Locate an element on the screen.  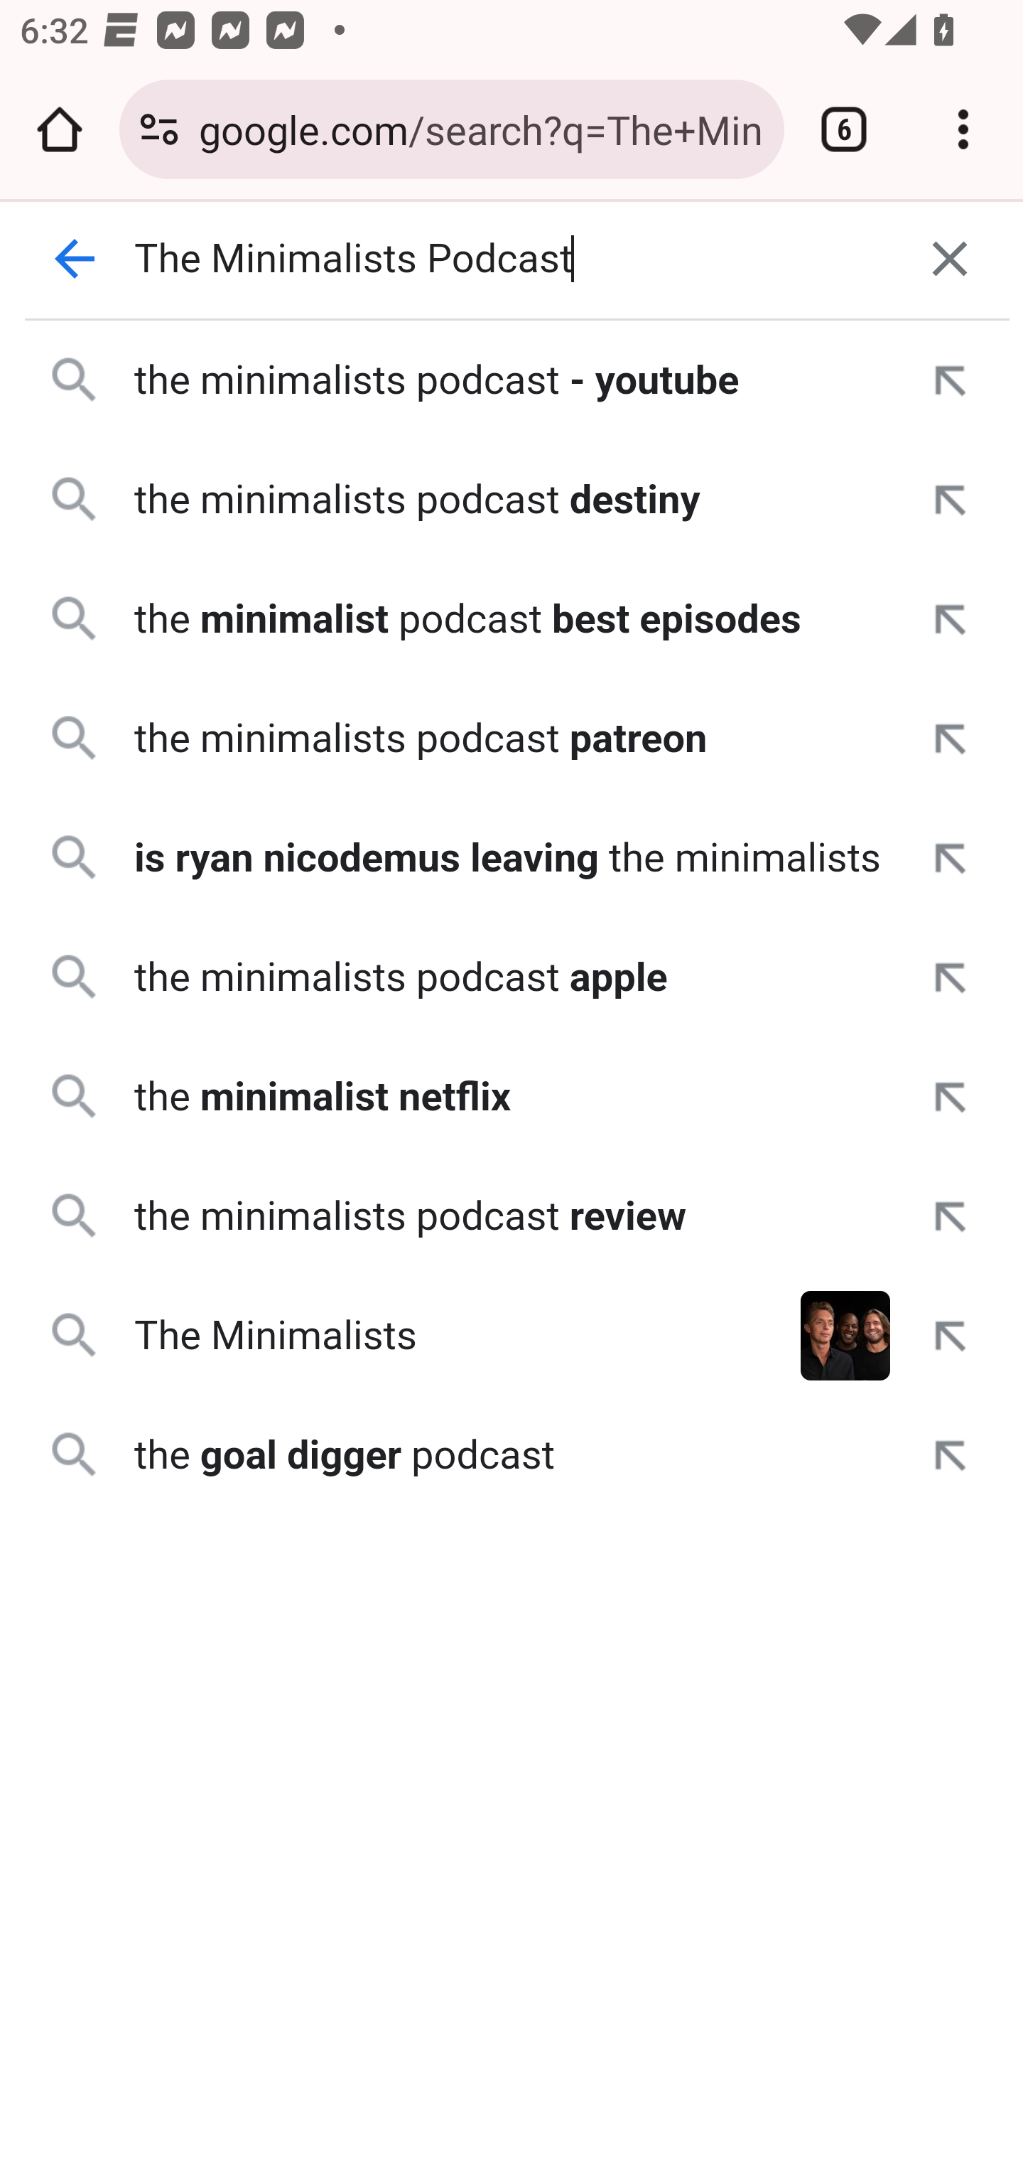
Customize and control Google Chrome is located at coordinates (963, 129).